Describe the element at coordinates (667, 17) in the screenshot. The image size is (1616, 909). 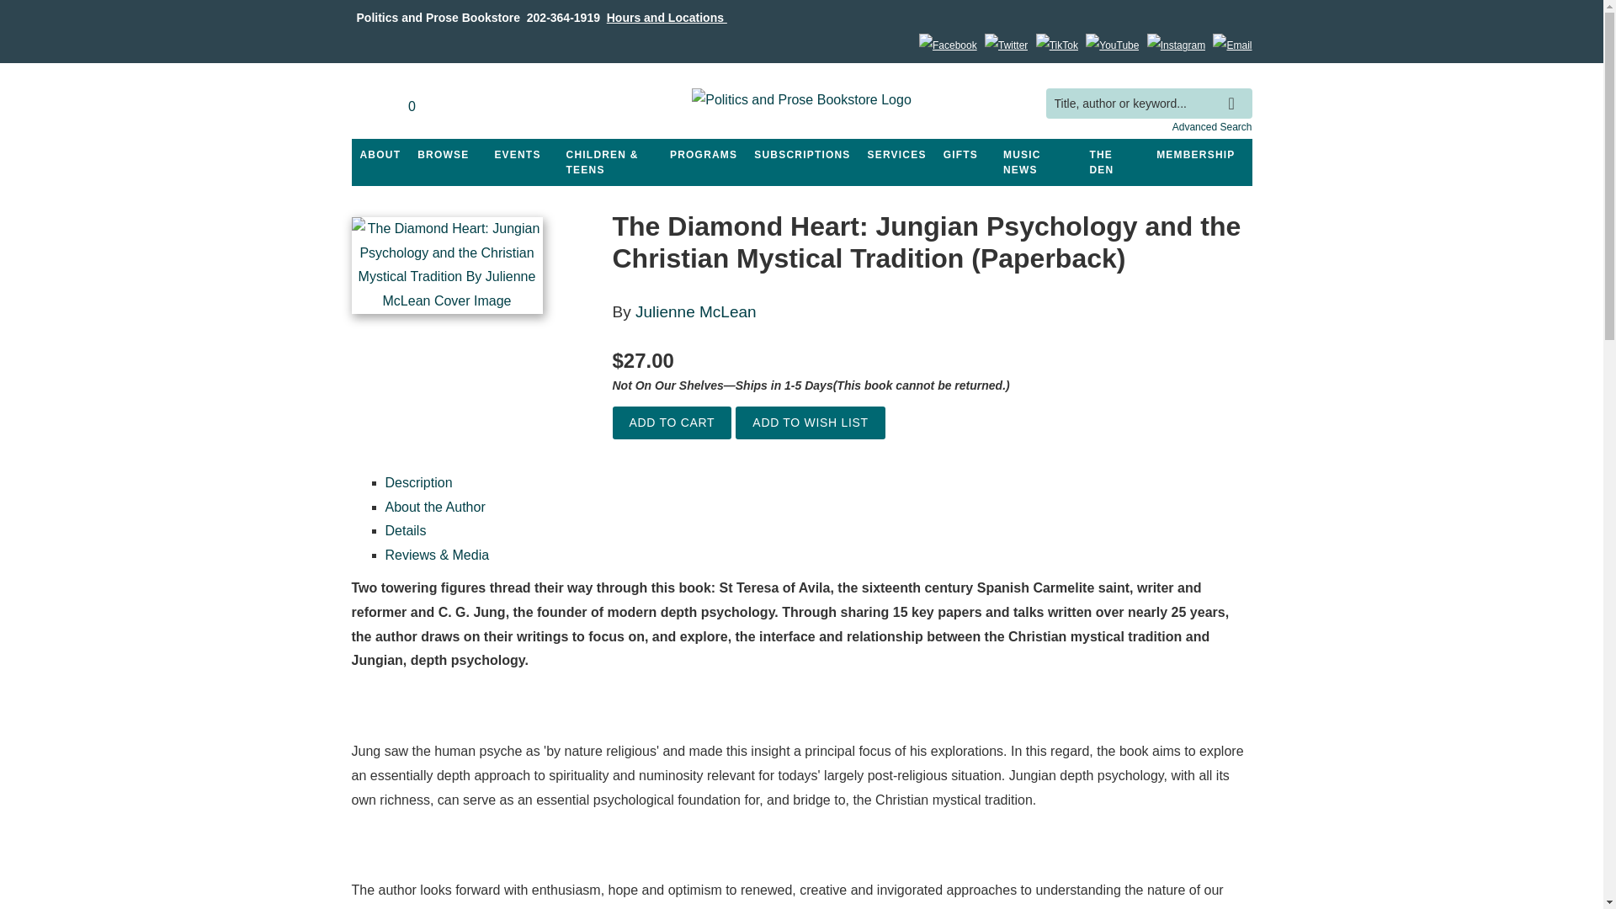
I see `See our store ours and locations` at that location.